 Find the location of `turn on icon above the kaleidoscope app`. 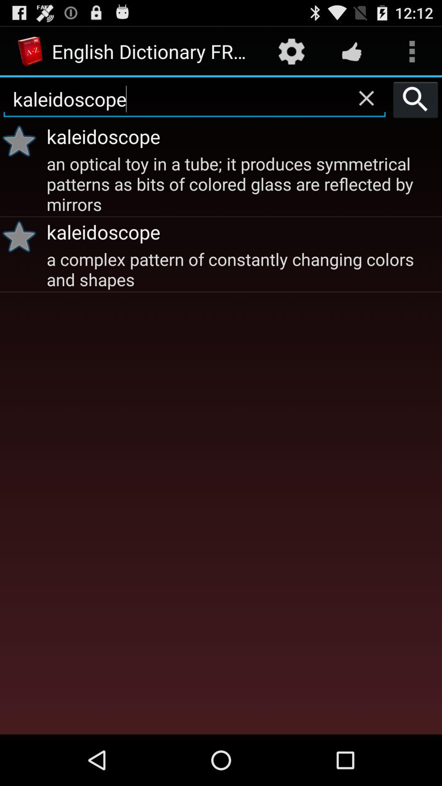

turn on icon above the kaleidoscope app is located at coordinates (416, 99).